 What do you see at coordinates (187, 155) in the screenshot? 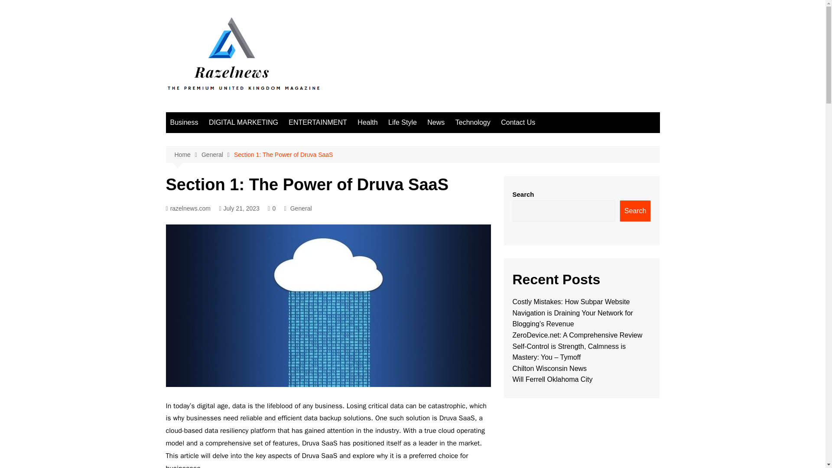
I see `Home` at bounding box center [187, 155].